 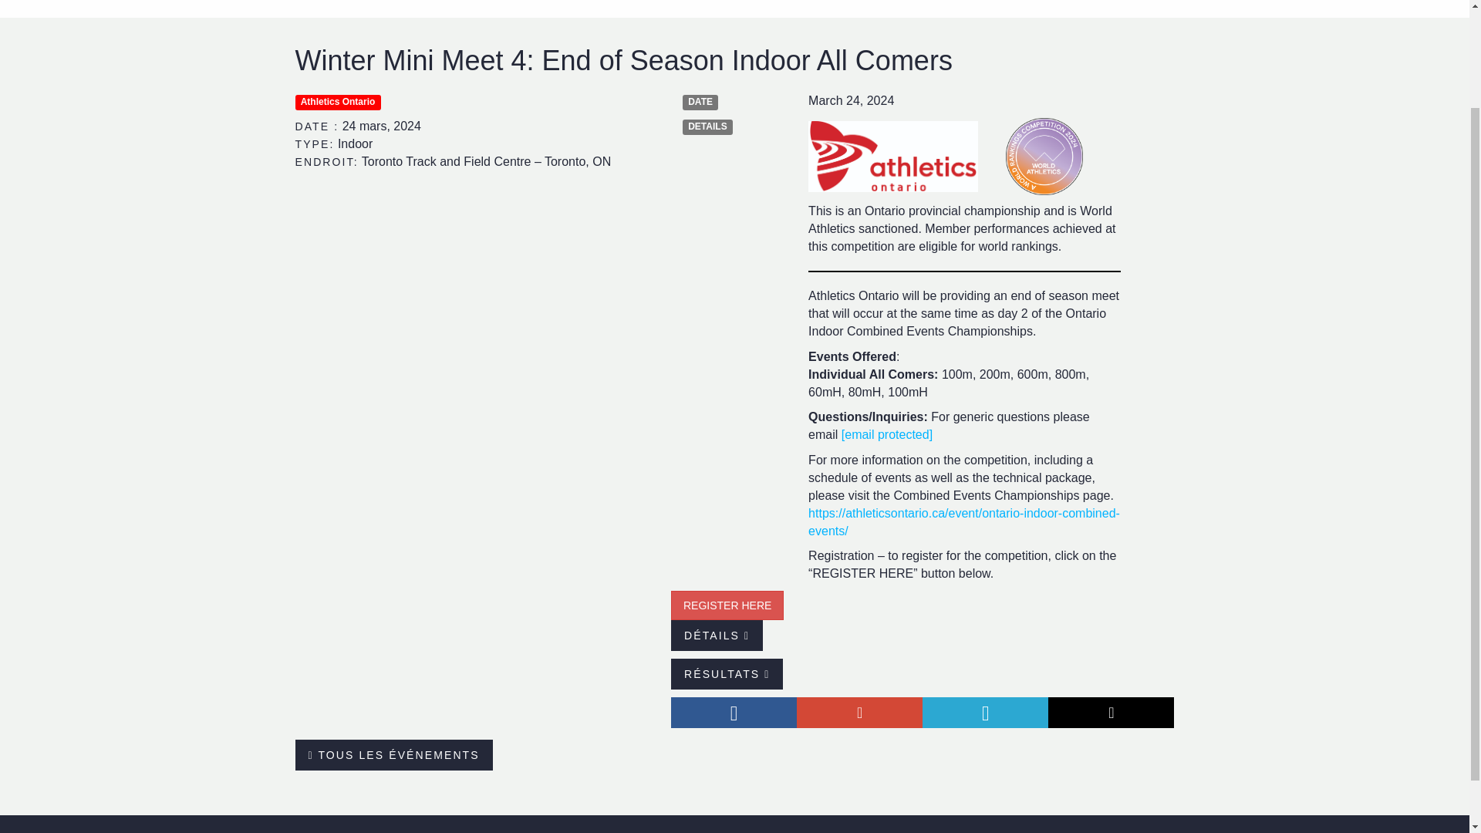 I want to click on ENGLISH, so click(x=1143, y=8).